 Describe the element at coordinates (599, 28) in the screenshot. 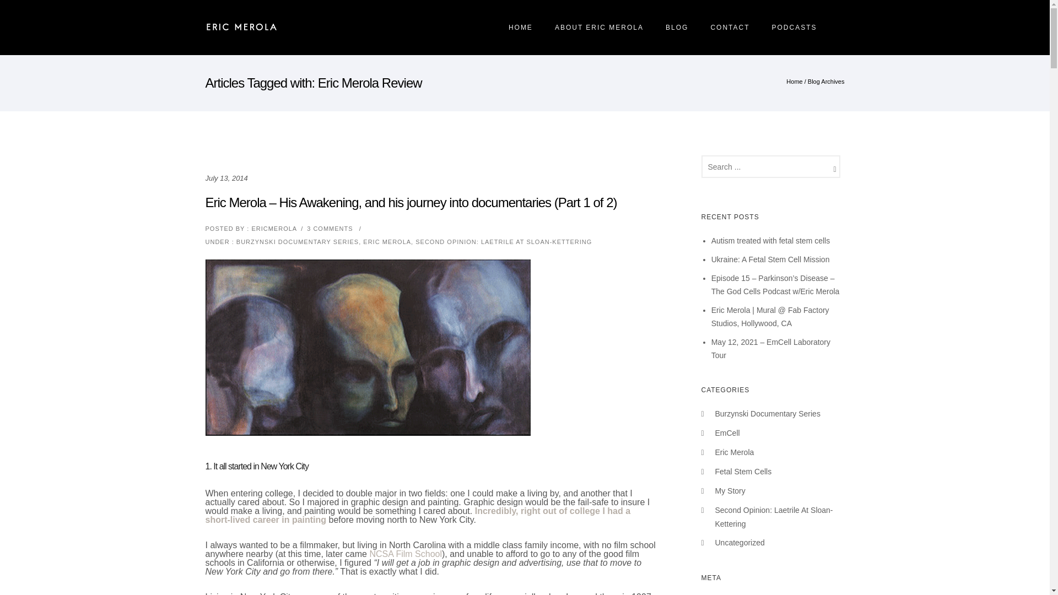

I see `About Eric Merola` at that location.